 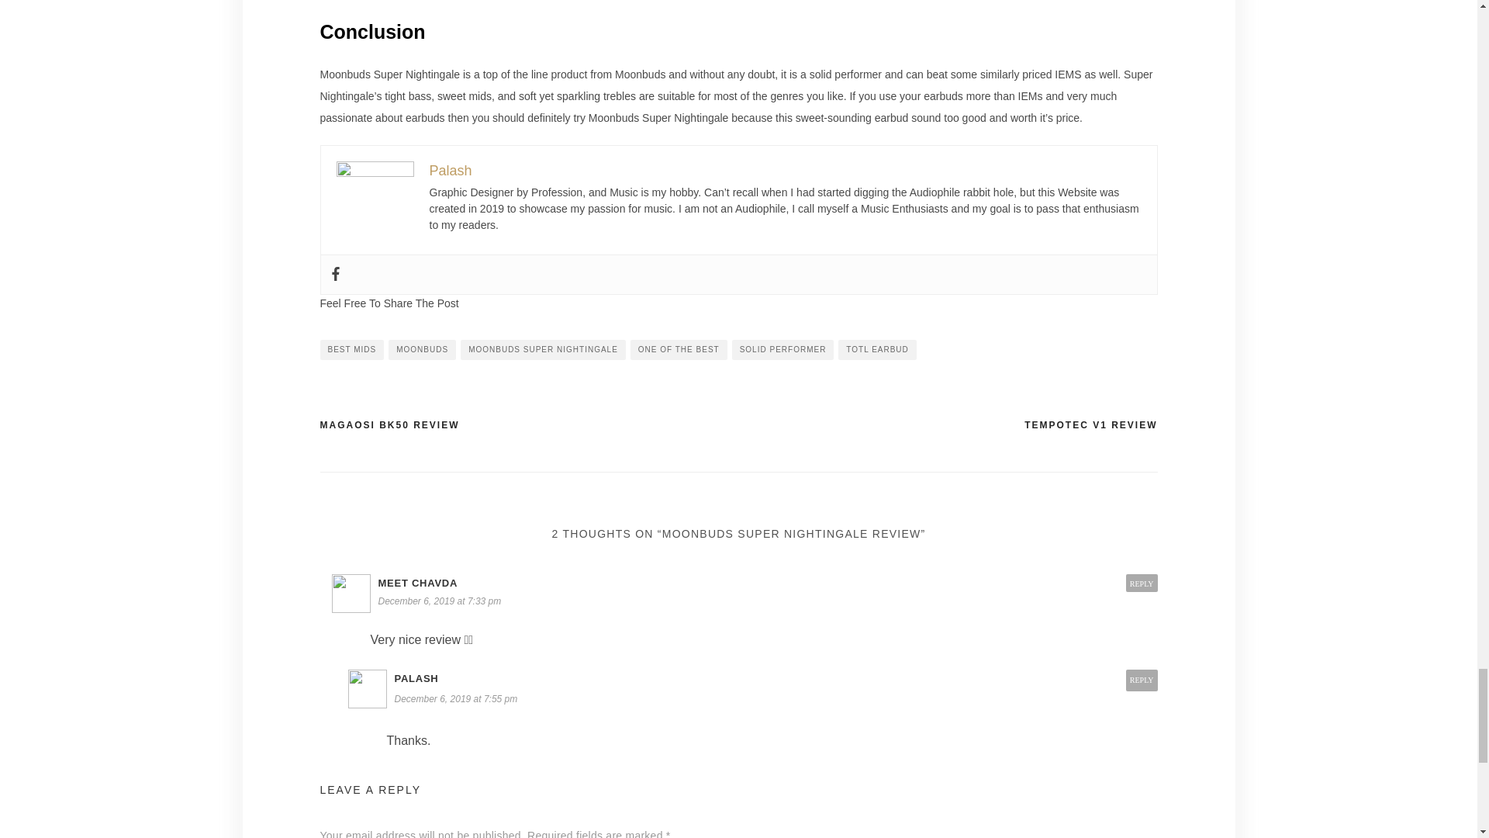 What do you see at coordinates (335, 275) in the screenshot?
I see `Facebook` at bounding box center [335, 275].